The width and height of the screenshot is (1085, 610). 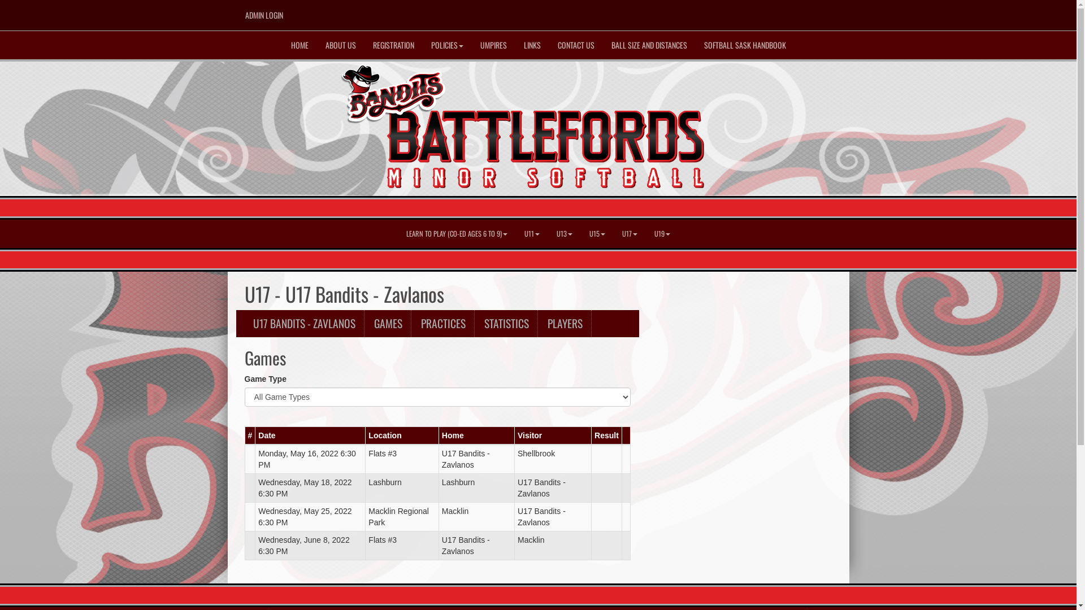 I want to click on Instagram, so click(x=824, y=12).